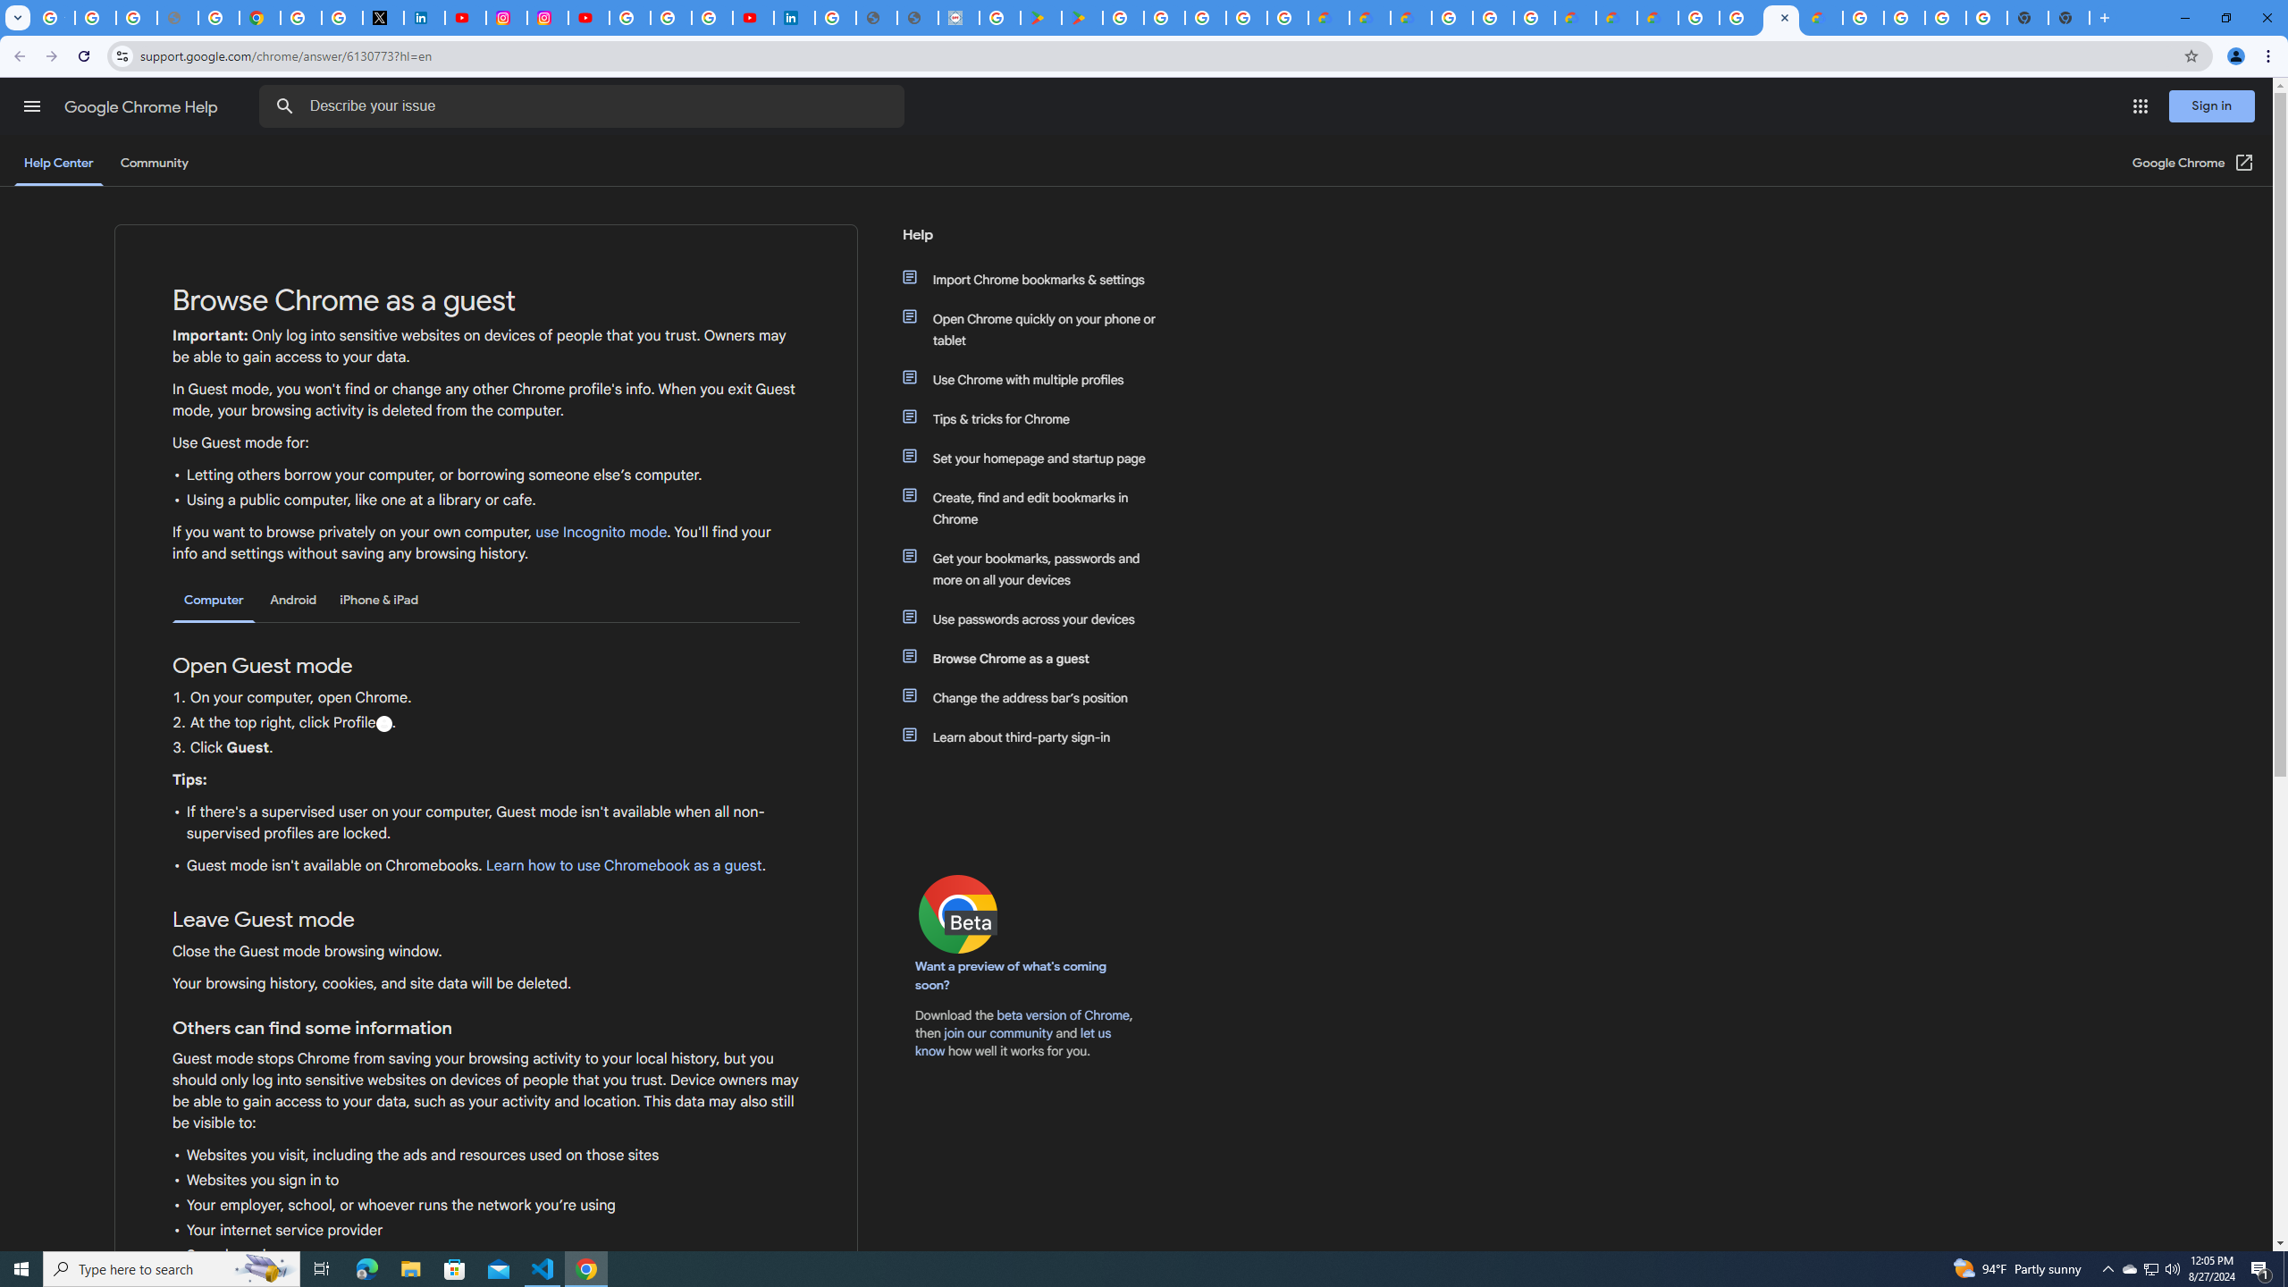 This screenshot has height=1287, width=2288. I want to click on Open Chrome quickly on your phone or tablet, so click(1039, 330).